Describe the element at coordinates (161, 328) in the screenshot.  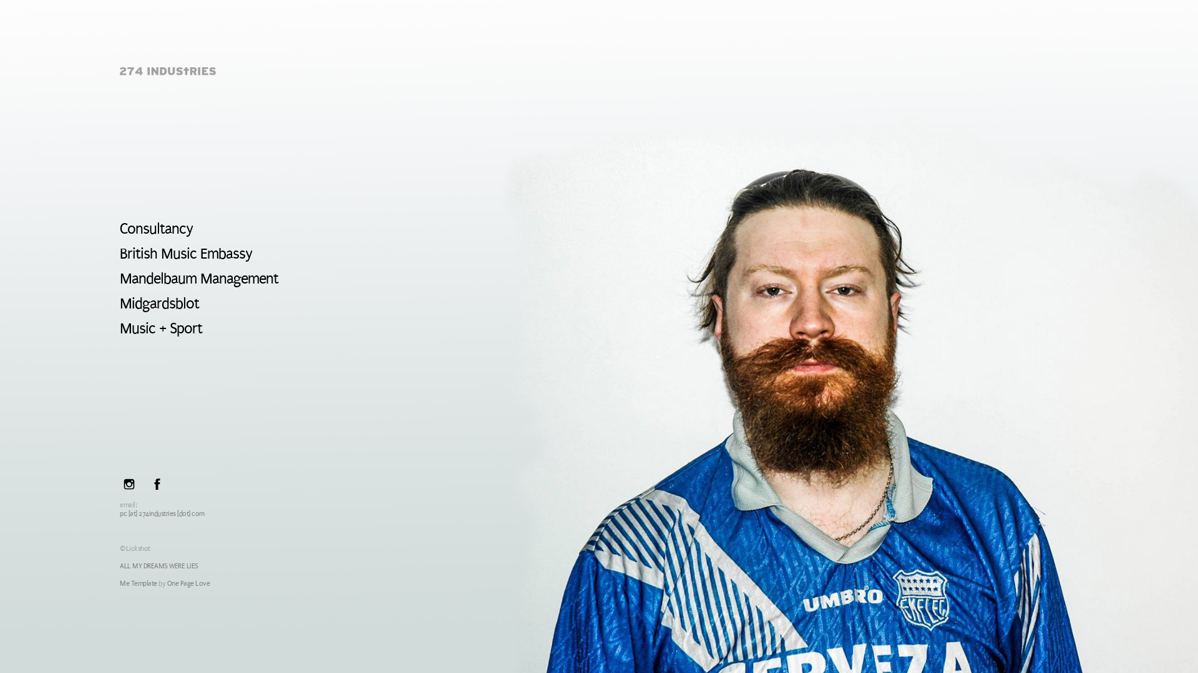
I see `Music + Sport` at that location.